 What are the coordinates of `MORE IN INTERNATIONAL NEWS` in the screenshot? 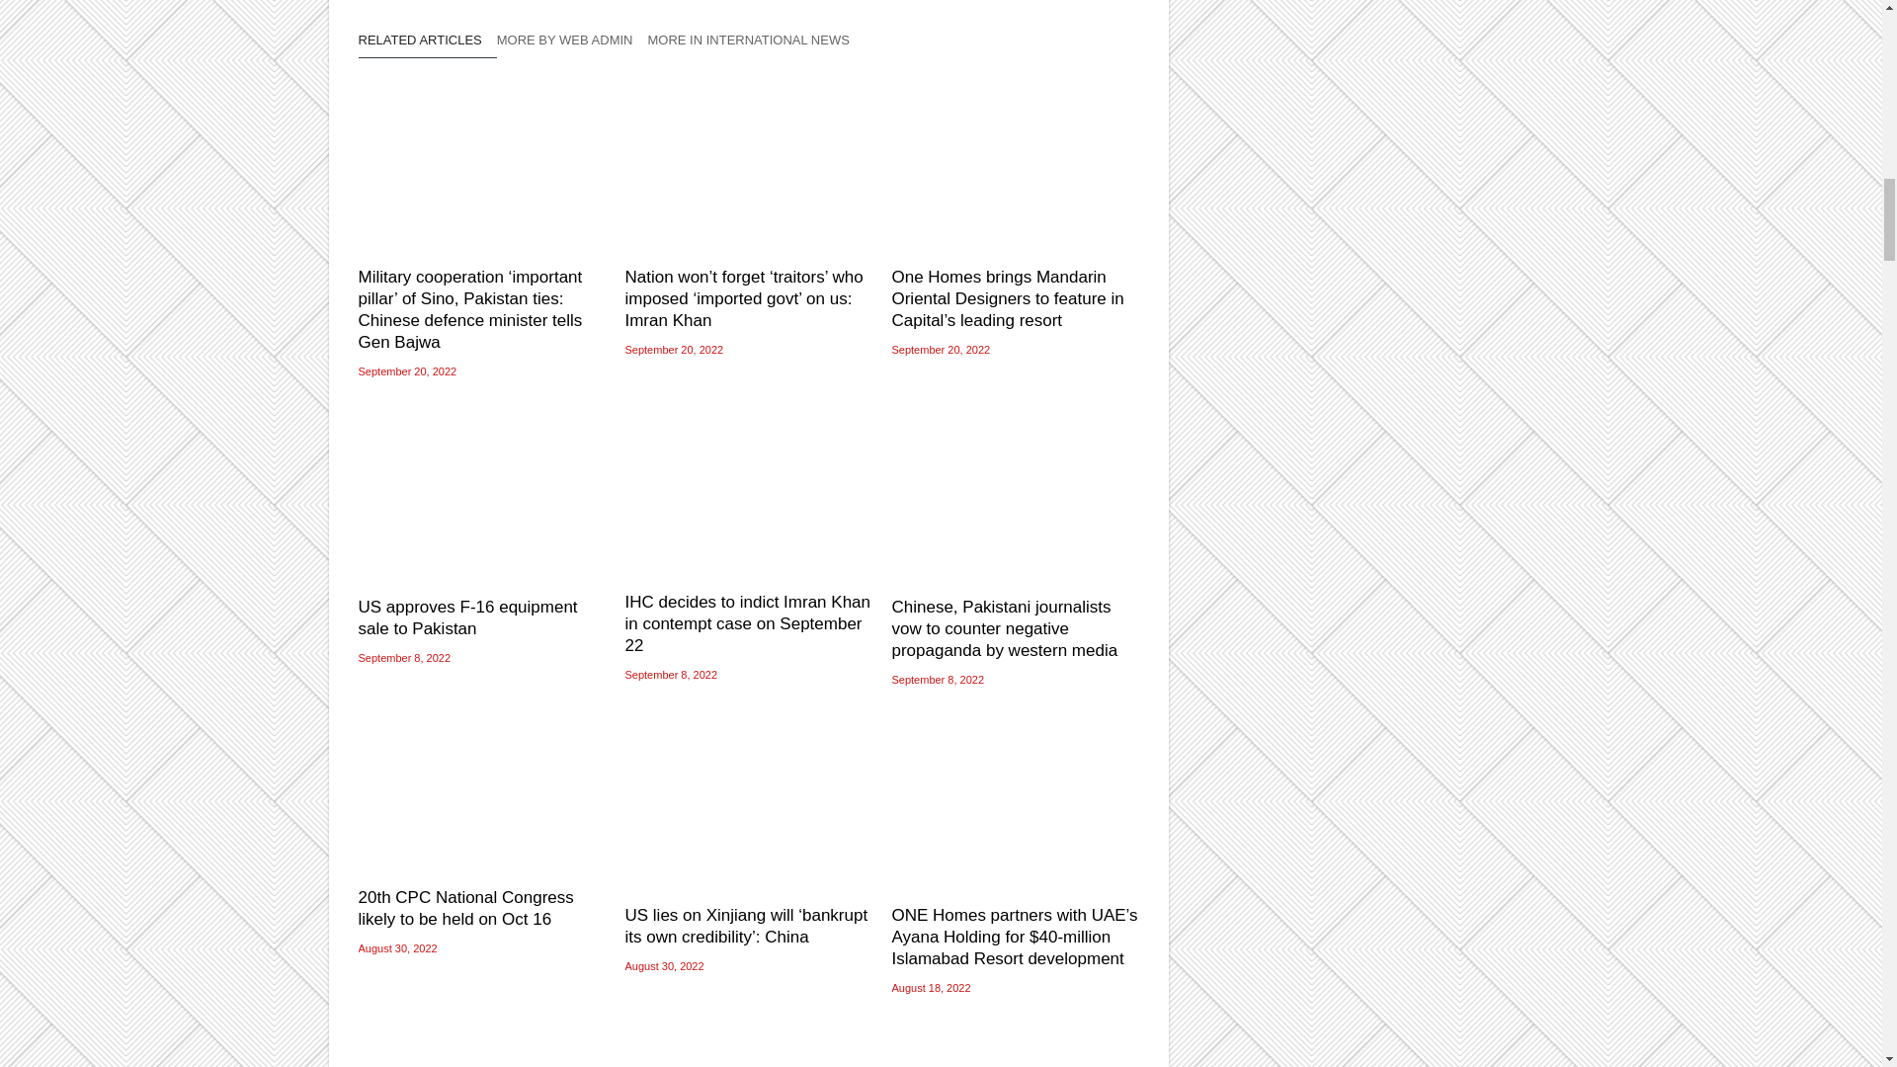 It's located at (755, 45).